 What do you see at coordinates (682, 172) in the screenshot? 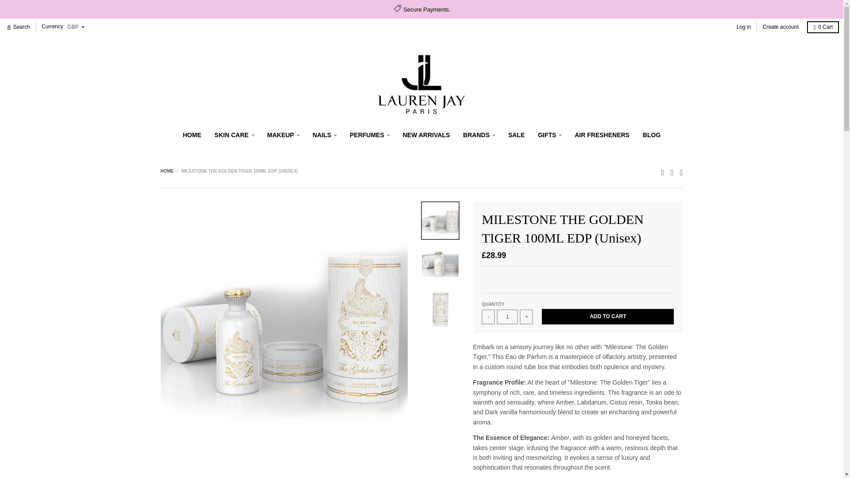
I see `Lauren Jay Paris on Youtube` at bounding box center [682, 172].